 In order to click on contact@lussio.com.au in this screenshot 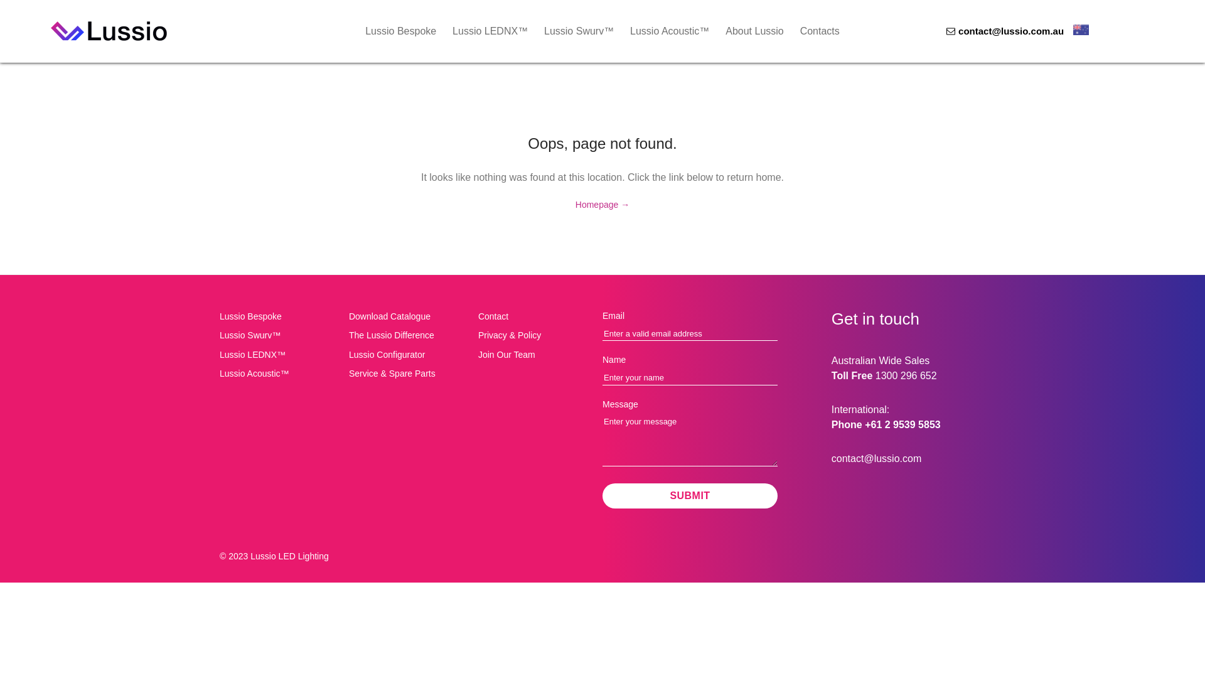, I will do `click(1000, 30)`.